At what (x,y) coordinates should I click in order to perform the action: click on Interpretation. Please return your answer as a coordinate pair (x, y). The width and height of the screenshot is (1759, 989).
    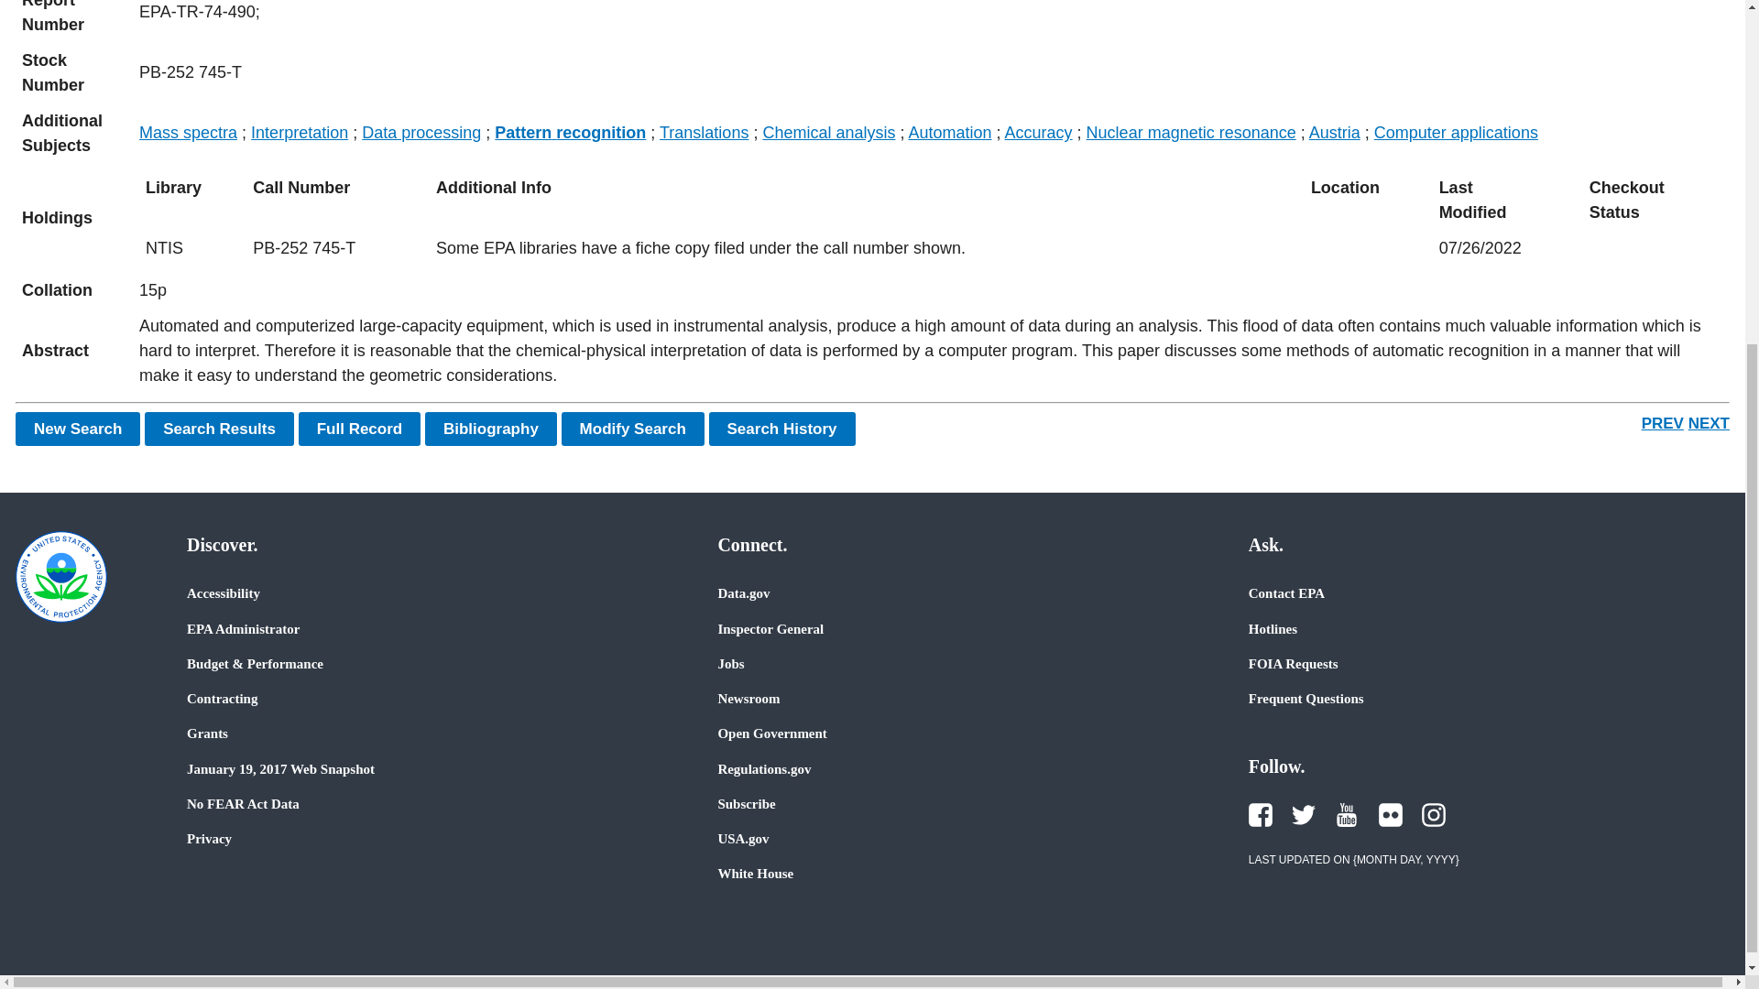
    Looking at the image, I should click on (300, 133).